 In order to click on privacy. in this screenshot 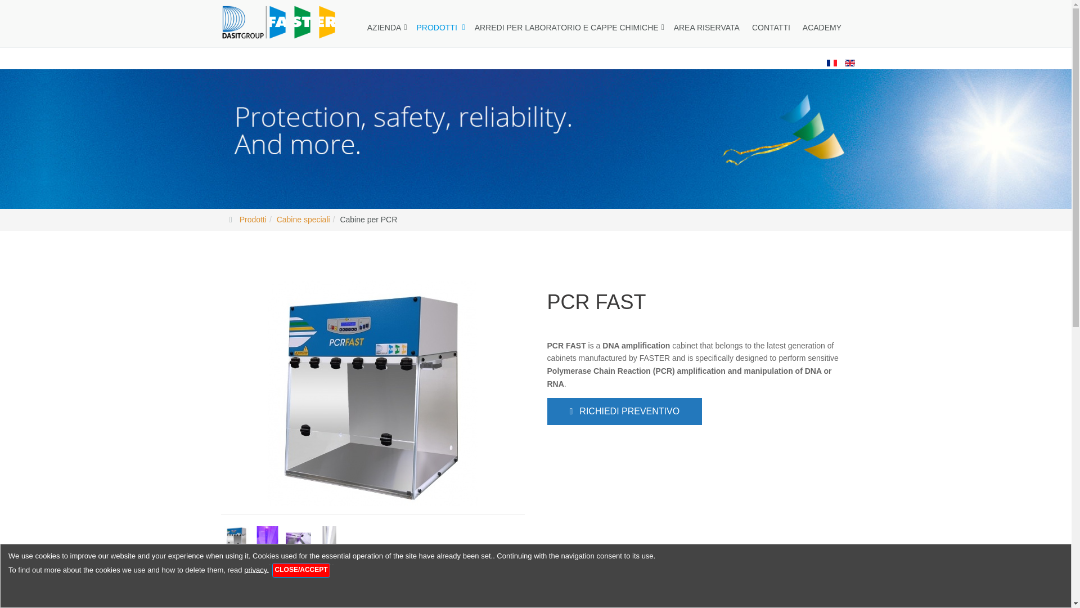, I will do `click(256, 570)`.